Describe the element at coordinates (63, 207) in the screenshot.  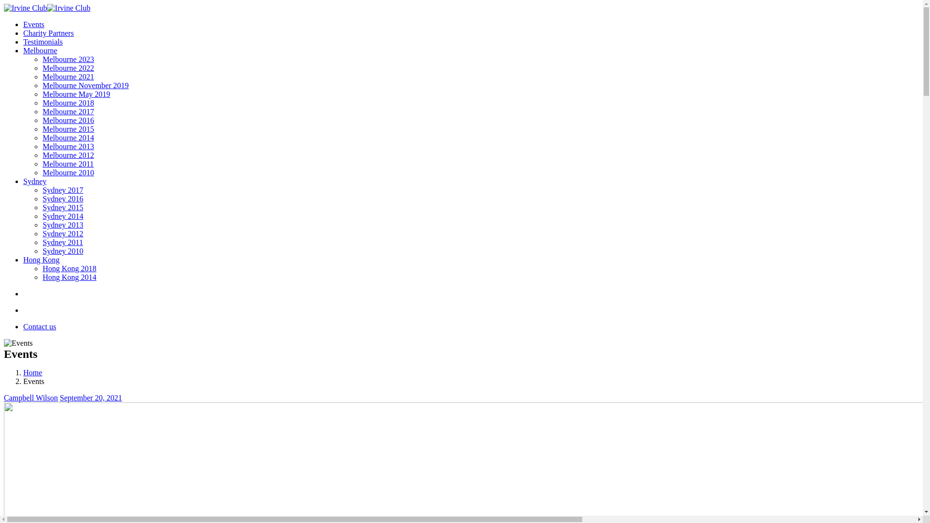
I see `Sydney 2015` at that location.